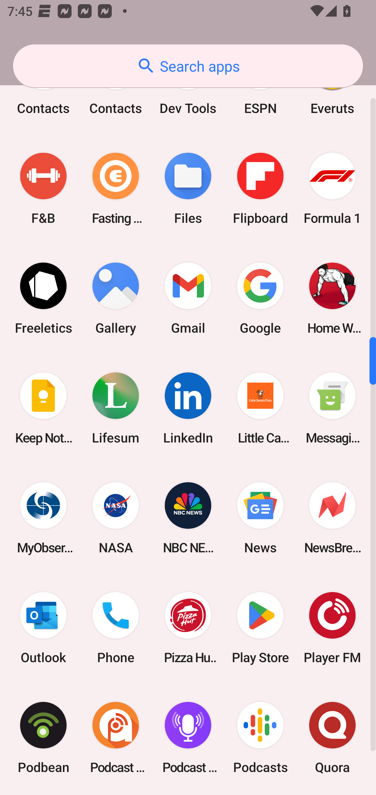  I want to click on NASA, so click(116, 518).